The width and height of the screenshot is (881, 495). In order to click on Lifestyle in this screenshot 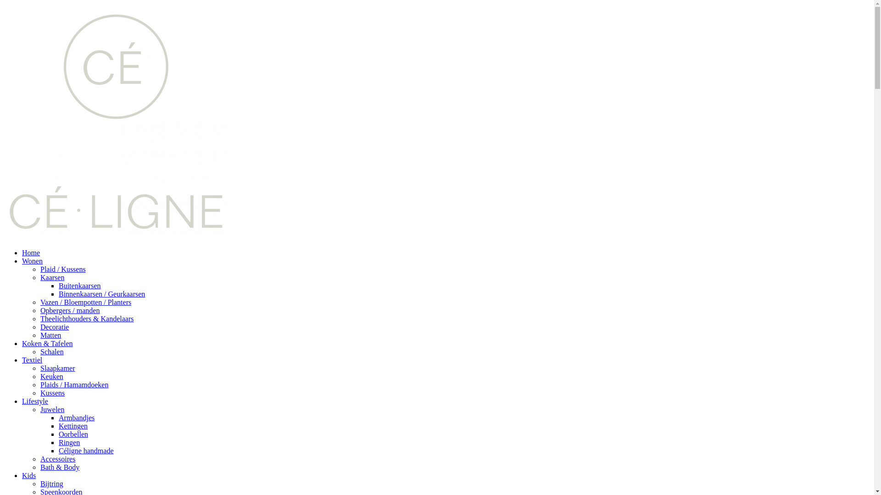, I will do `click(35, 401)`.